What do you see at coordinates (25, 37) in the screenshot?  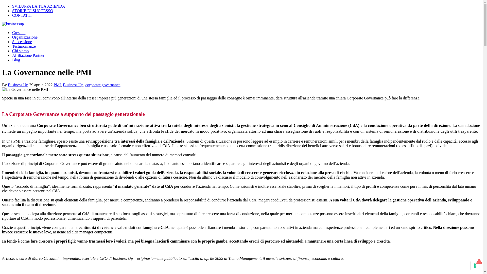 I see `Organizzazione` at bounding box center [25, 37].